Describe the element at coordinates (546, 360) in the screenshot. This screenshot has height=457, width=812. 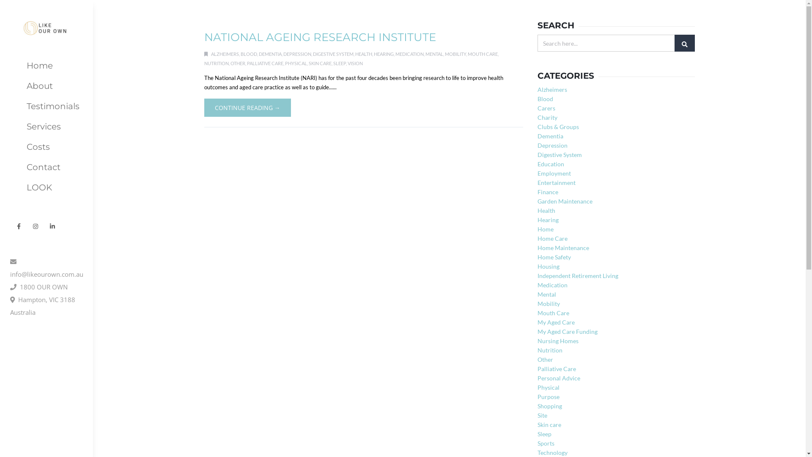
I see `Other` at that location.